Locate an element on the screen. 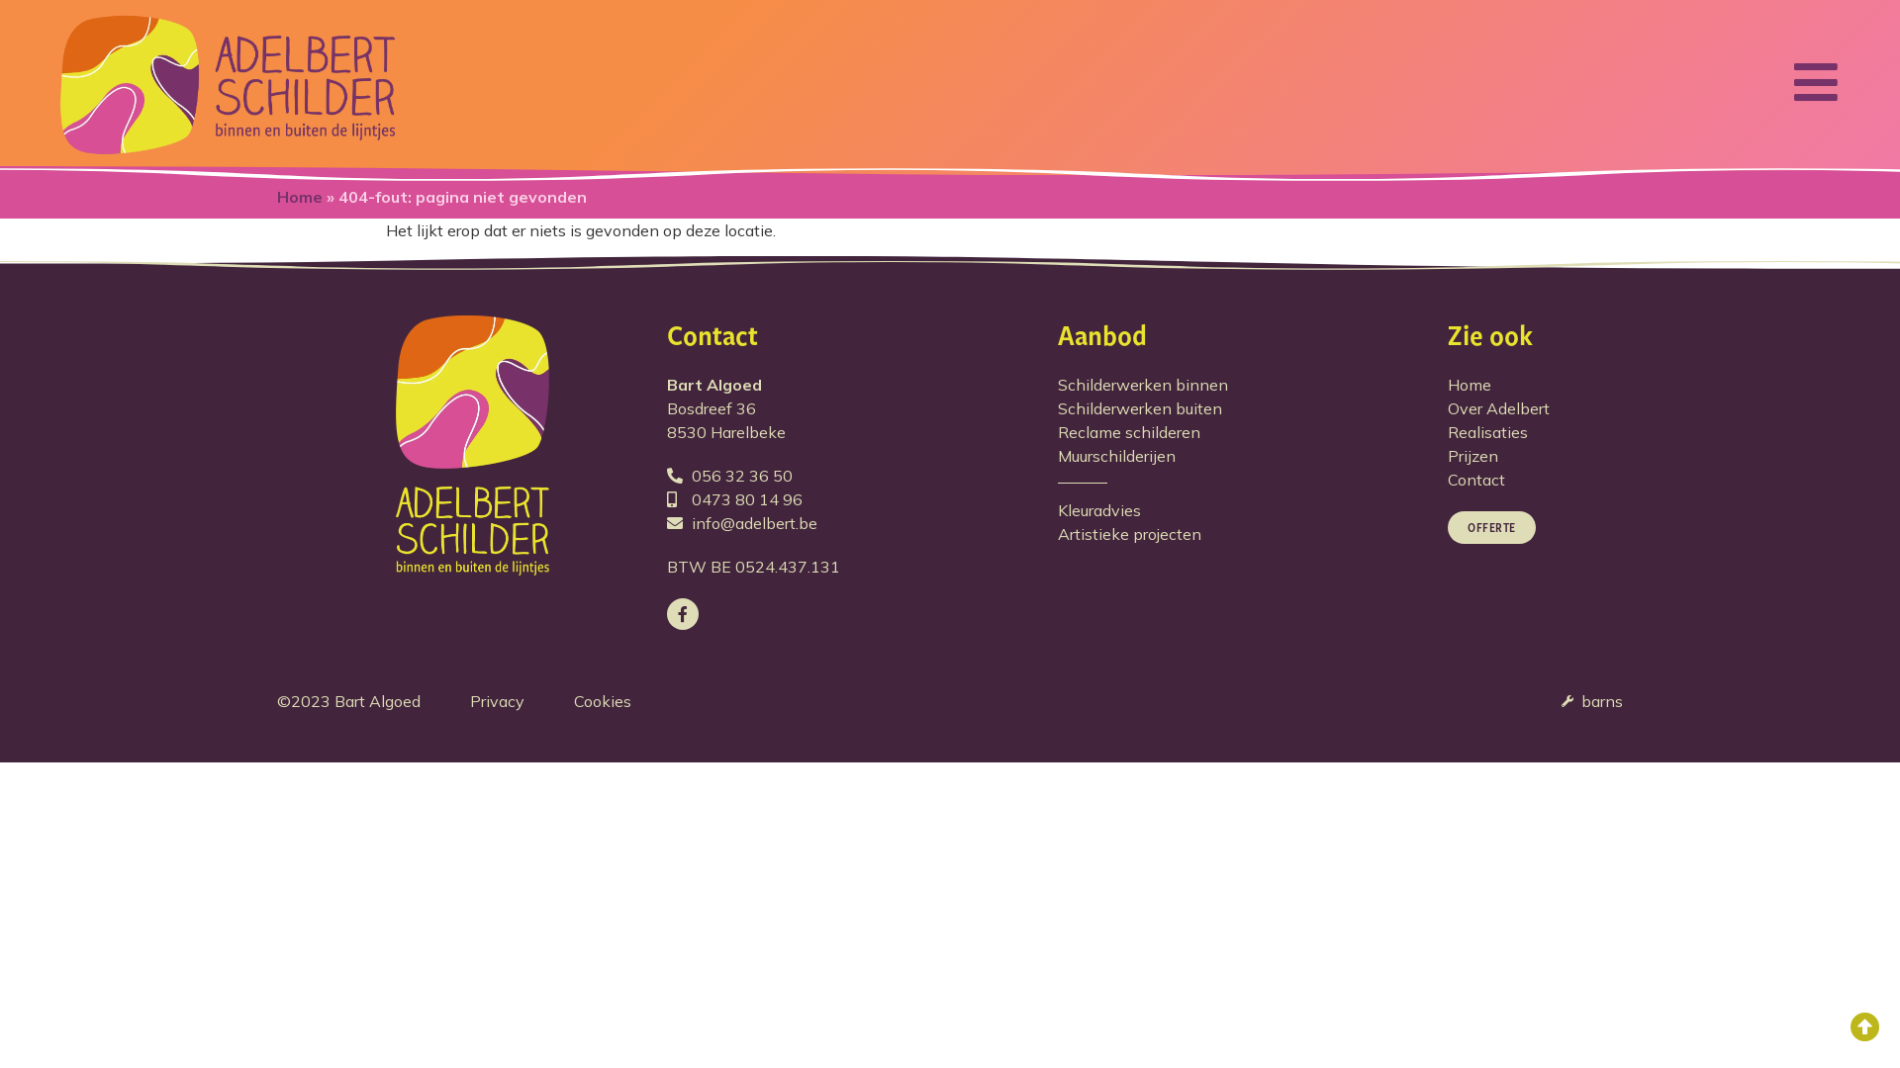 This screenshot has width=1900, height=1068. Home is located at coordinates (1536, 385).